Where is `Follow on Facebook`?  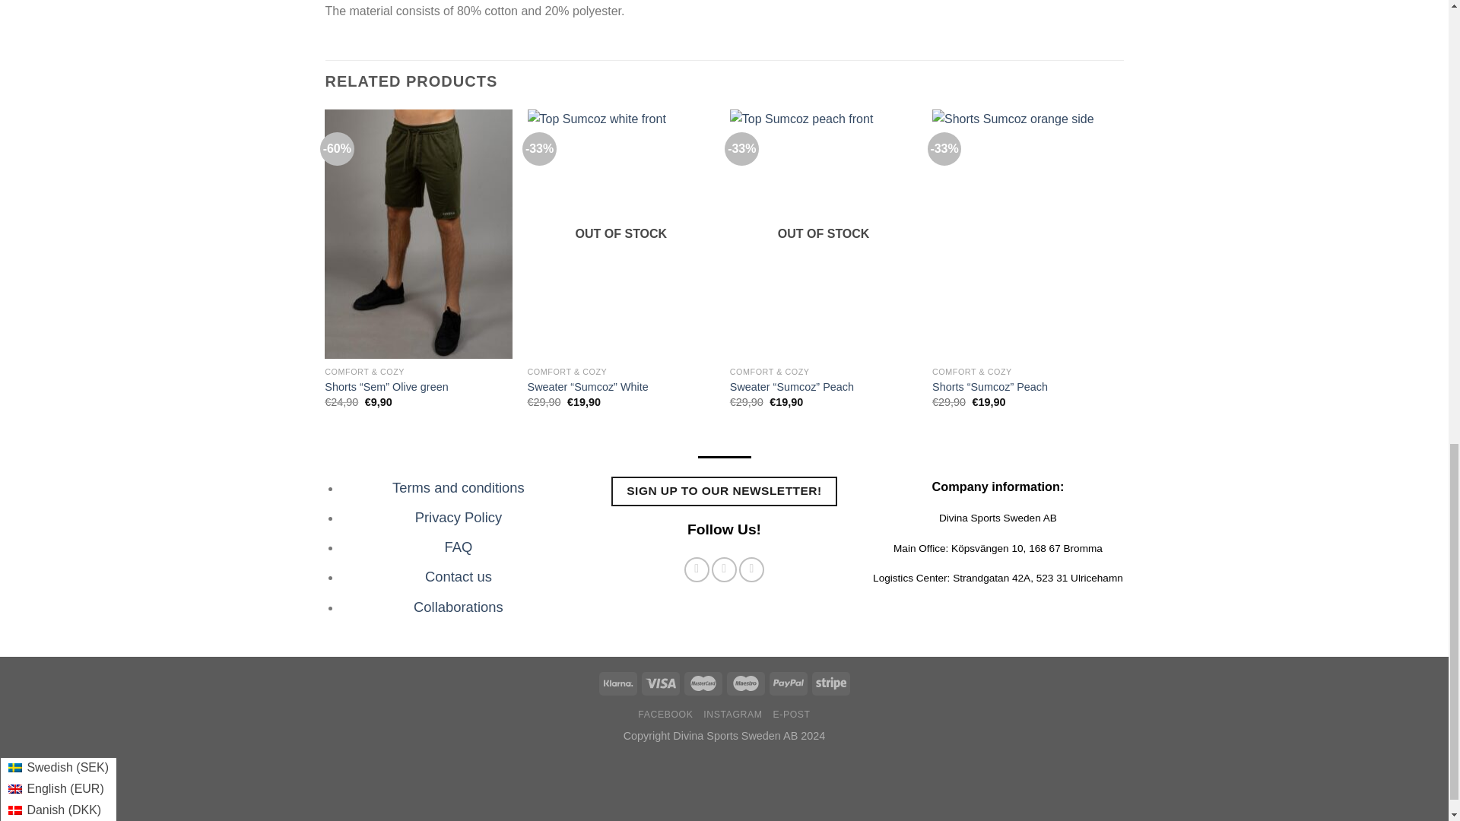 Follow on Facebook is located at coordinates (697, 569).